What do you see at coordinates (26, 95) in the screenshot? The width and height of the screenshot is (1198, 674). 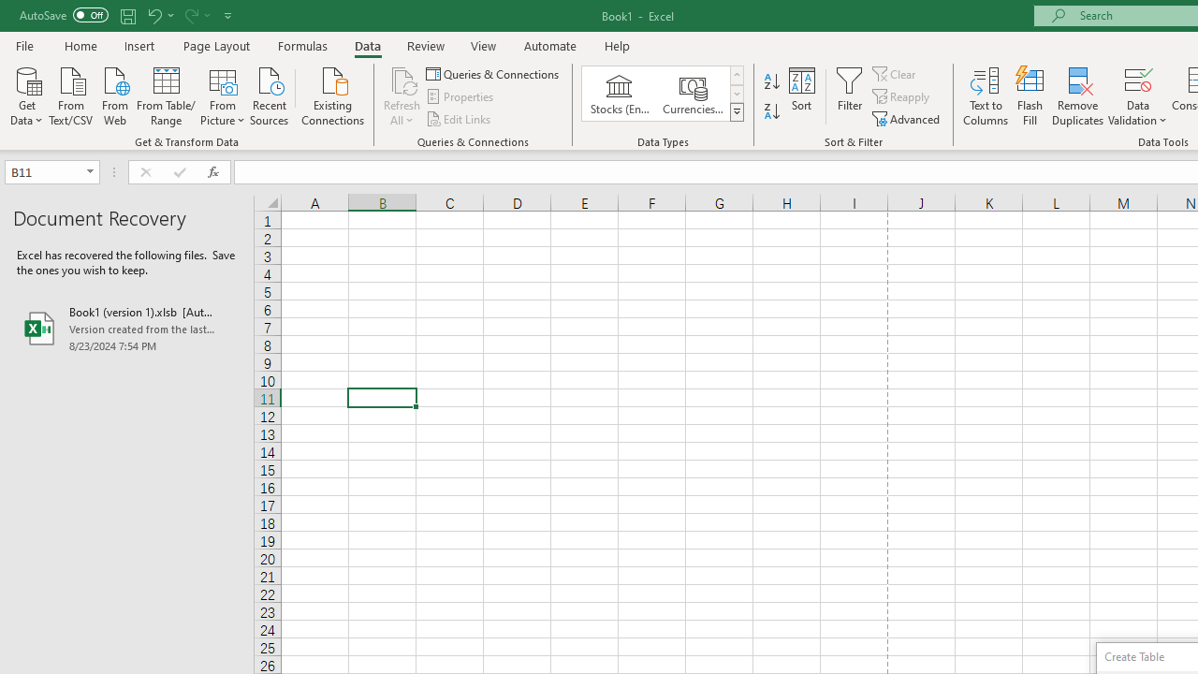 I see `Get Data` at bounding box center [26, 95].